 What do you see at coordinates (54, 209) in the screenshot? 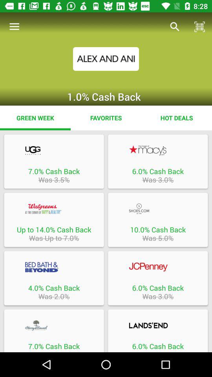
I see `choose the desired shop` at bounding box center [54, 209].